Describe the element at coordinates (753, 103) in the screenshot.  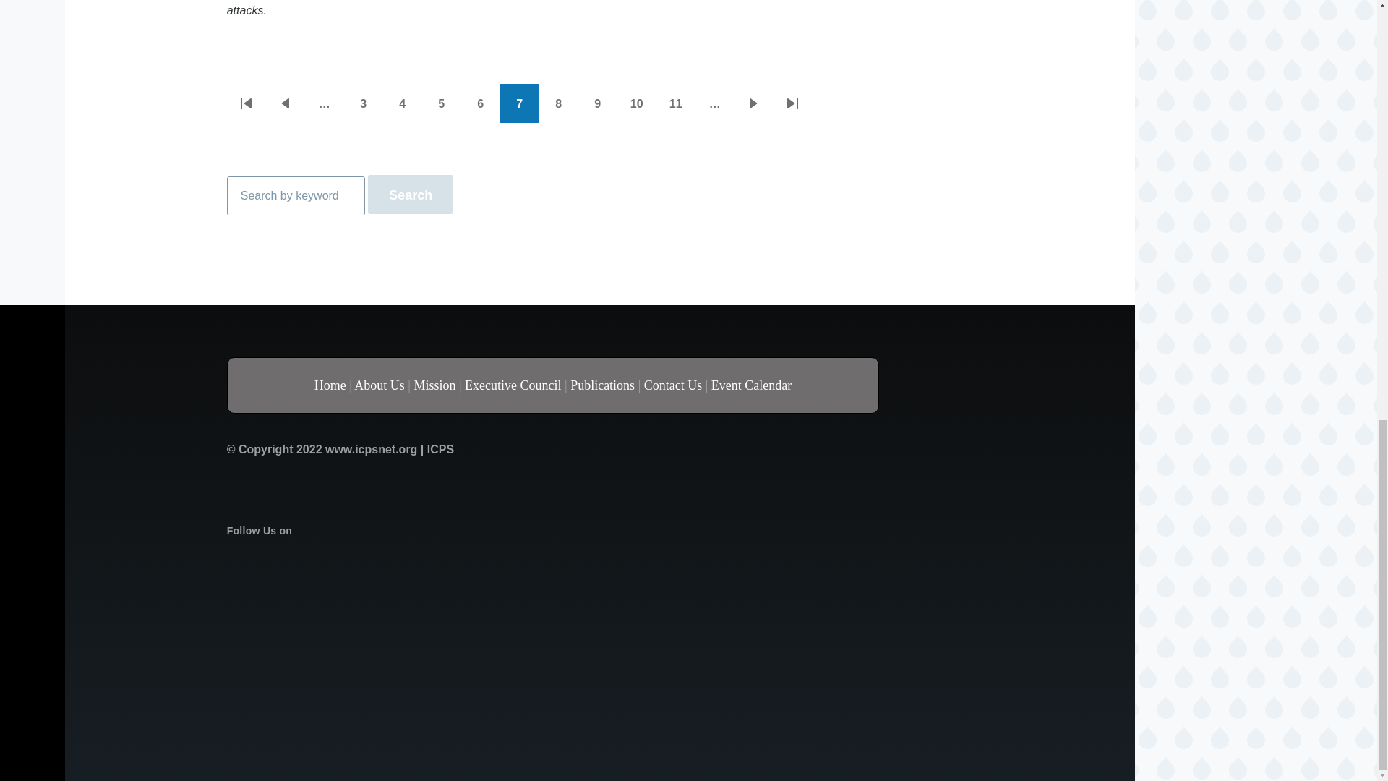
I see `Go to page 8` at that location.